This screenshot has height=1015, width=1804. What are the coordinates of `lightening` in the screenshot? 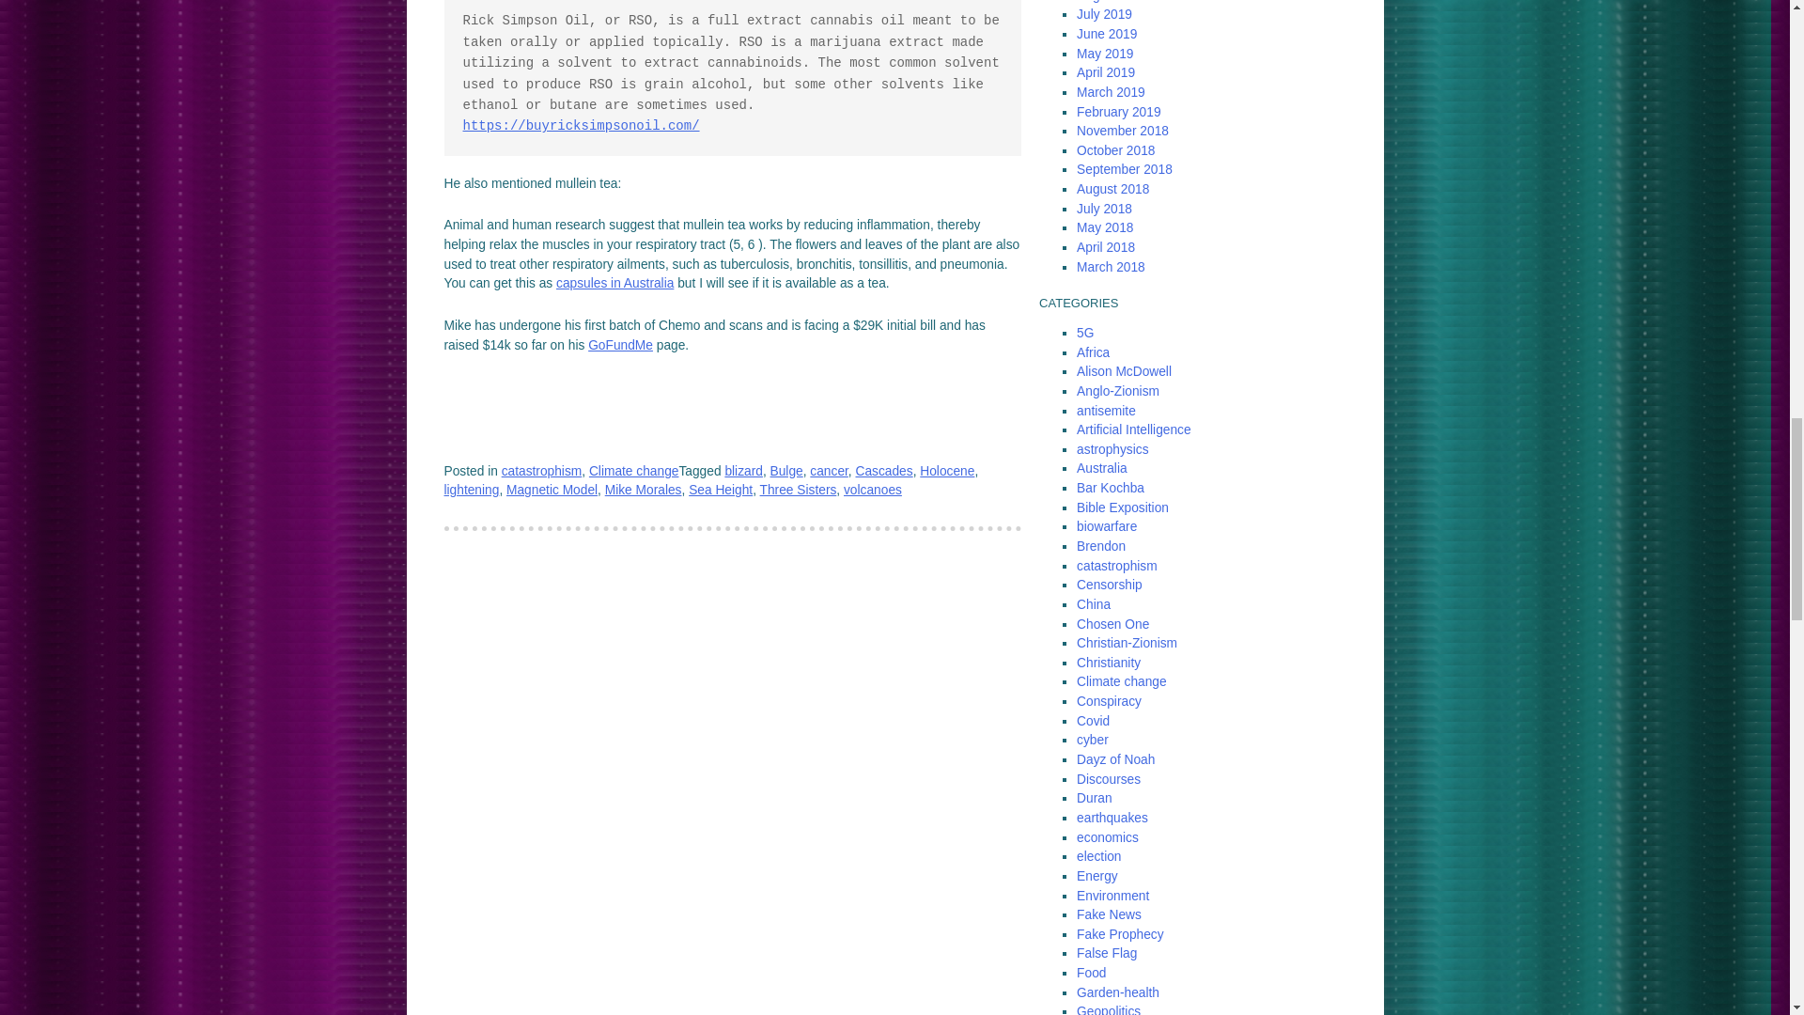 It's located at (472, 491).